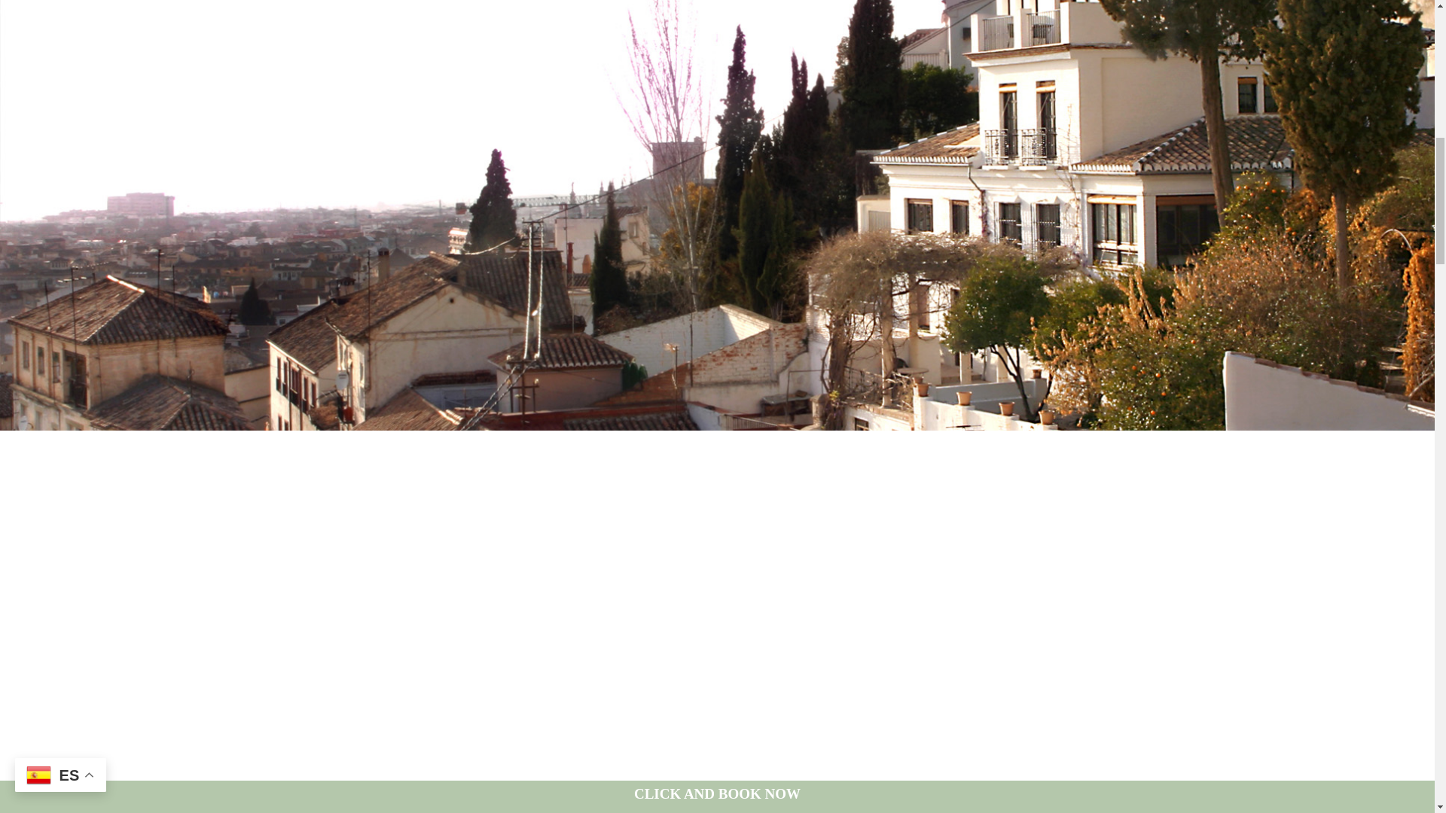 This screenshot has width=1446, height=813. Describe the element at coordinates (420, 252) in the screenshot. I see `HOME PAGE` at that location.